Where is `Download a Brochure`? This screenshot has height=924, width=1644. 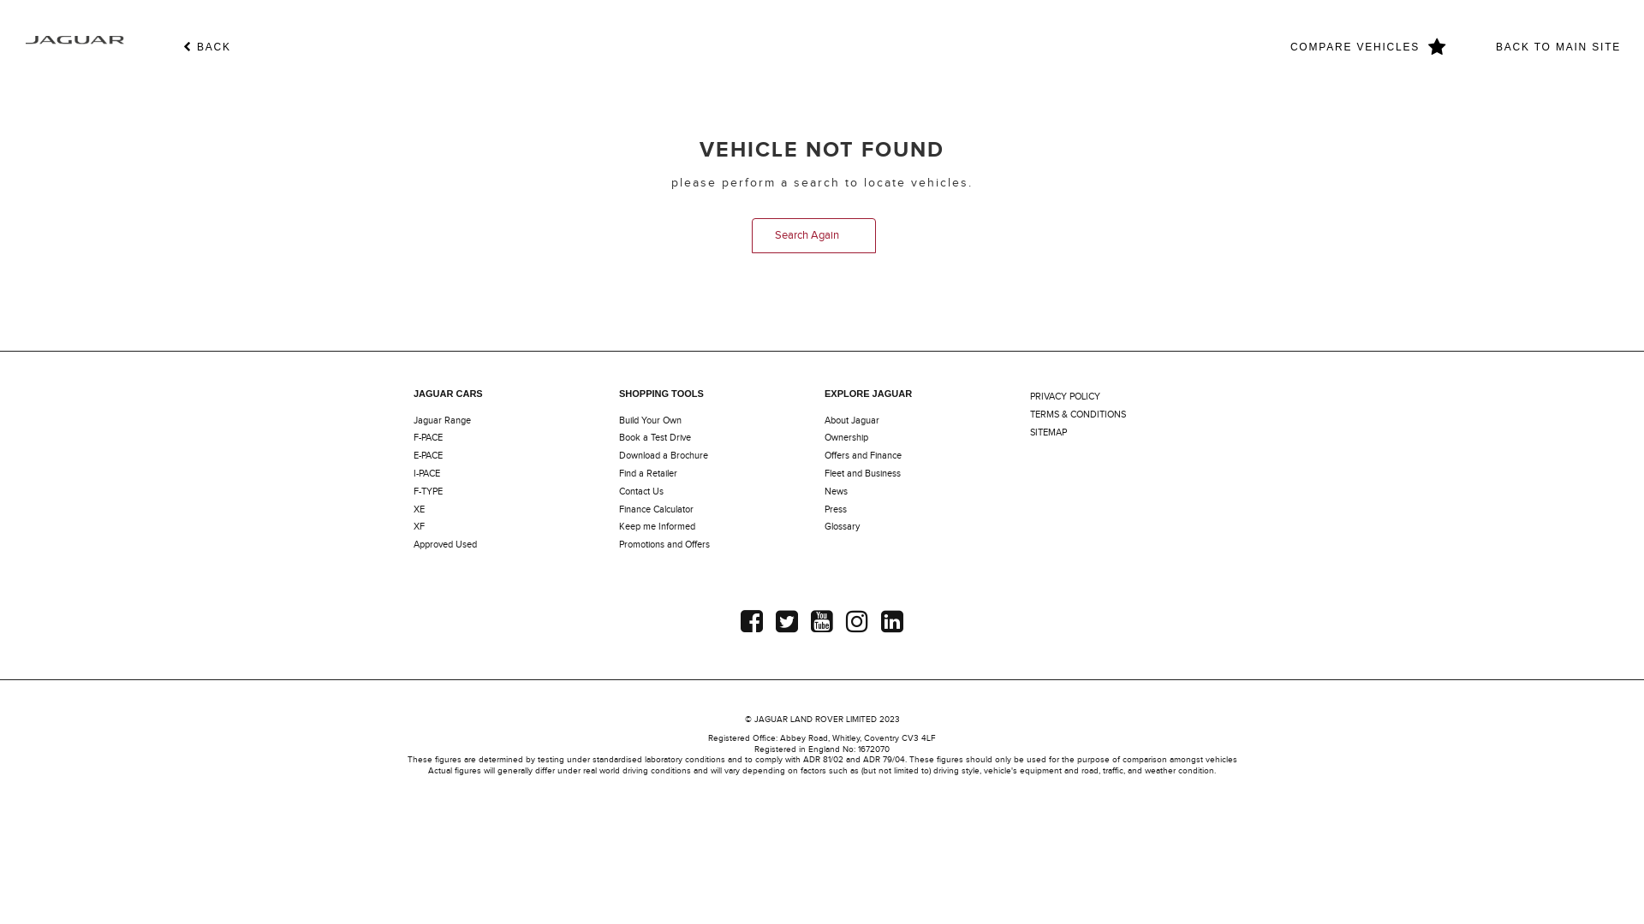
Download a Brochure is located at coordinates (664, 455).